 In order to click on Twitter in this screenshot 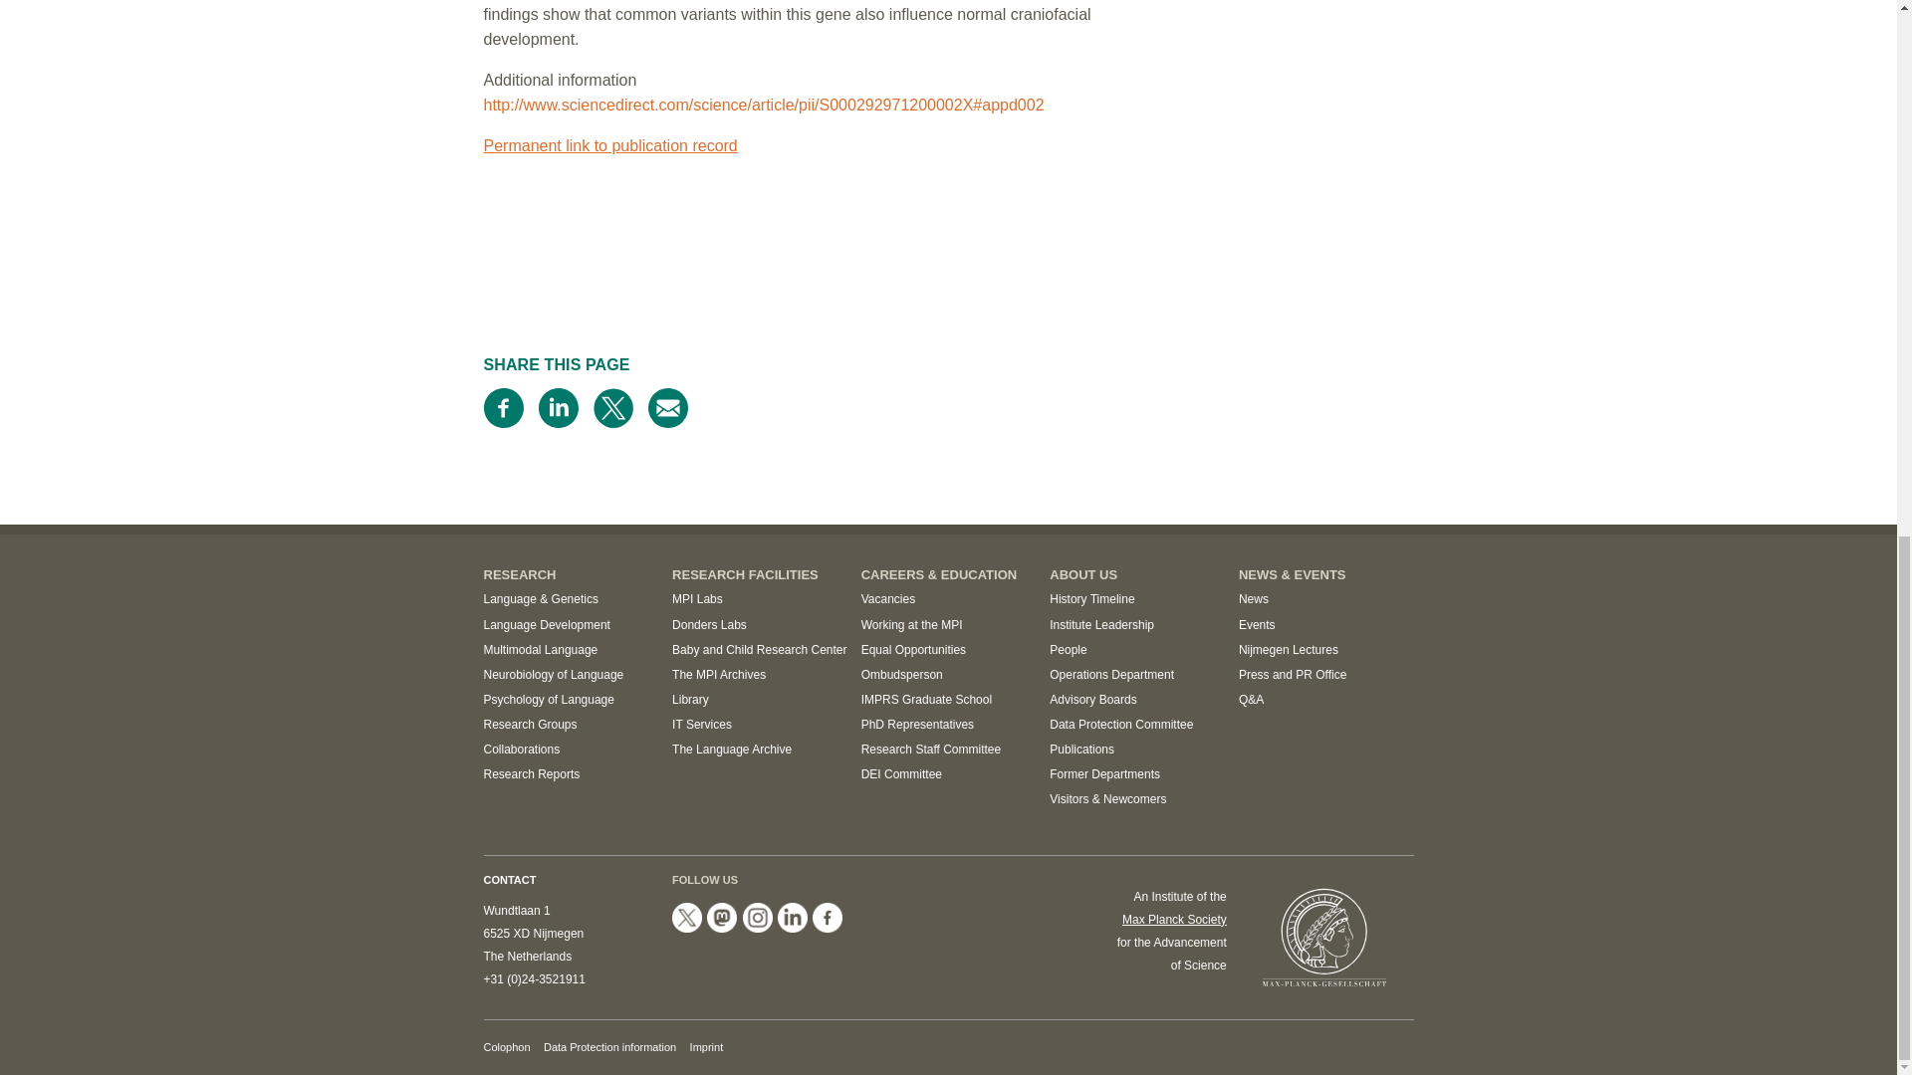, I will do `click(612, 407)`.